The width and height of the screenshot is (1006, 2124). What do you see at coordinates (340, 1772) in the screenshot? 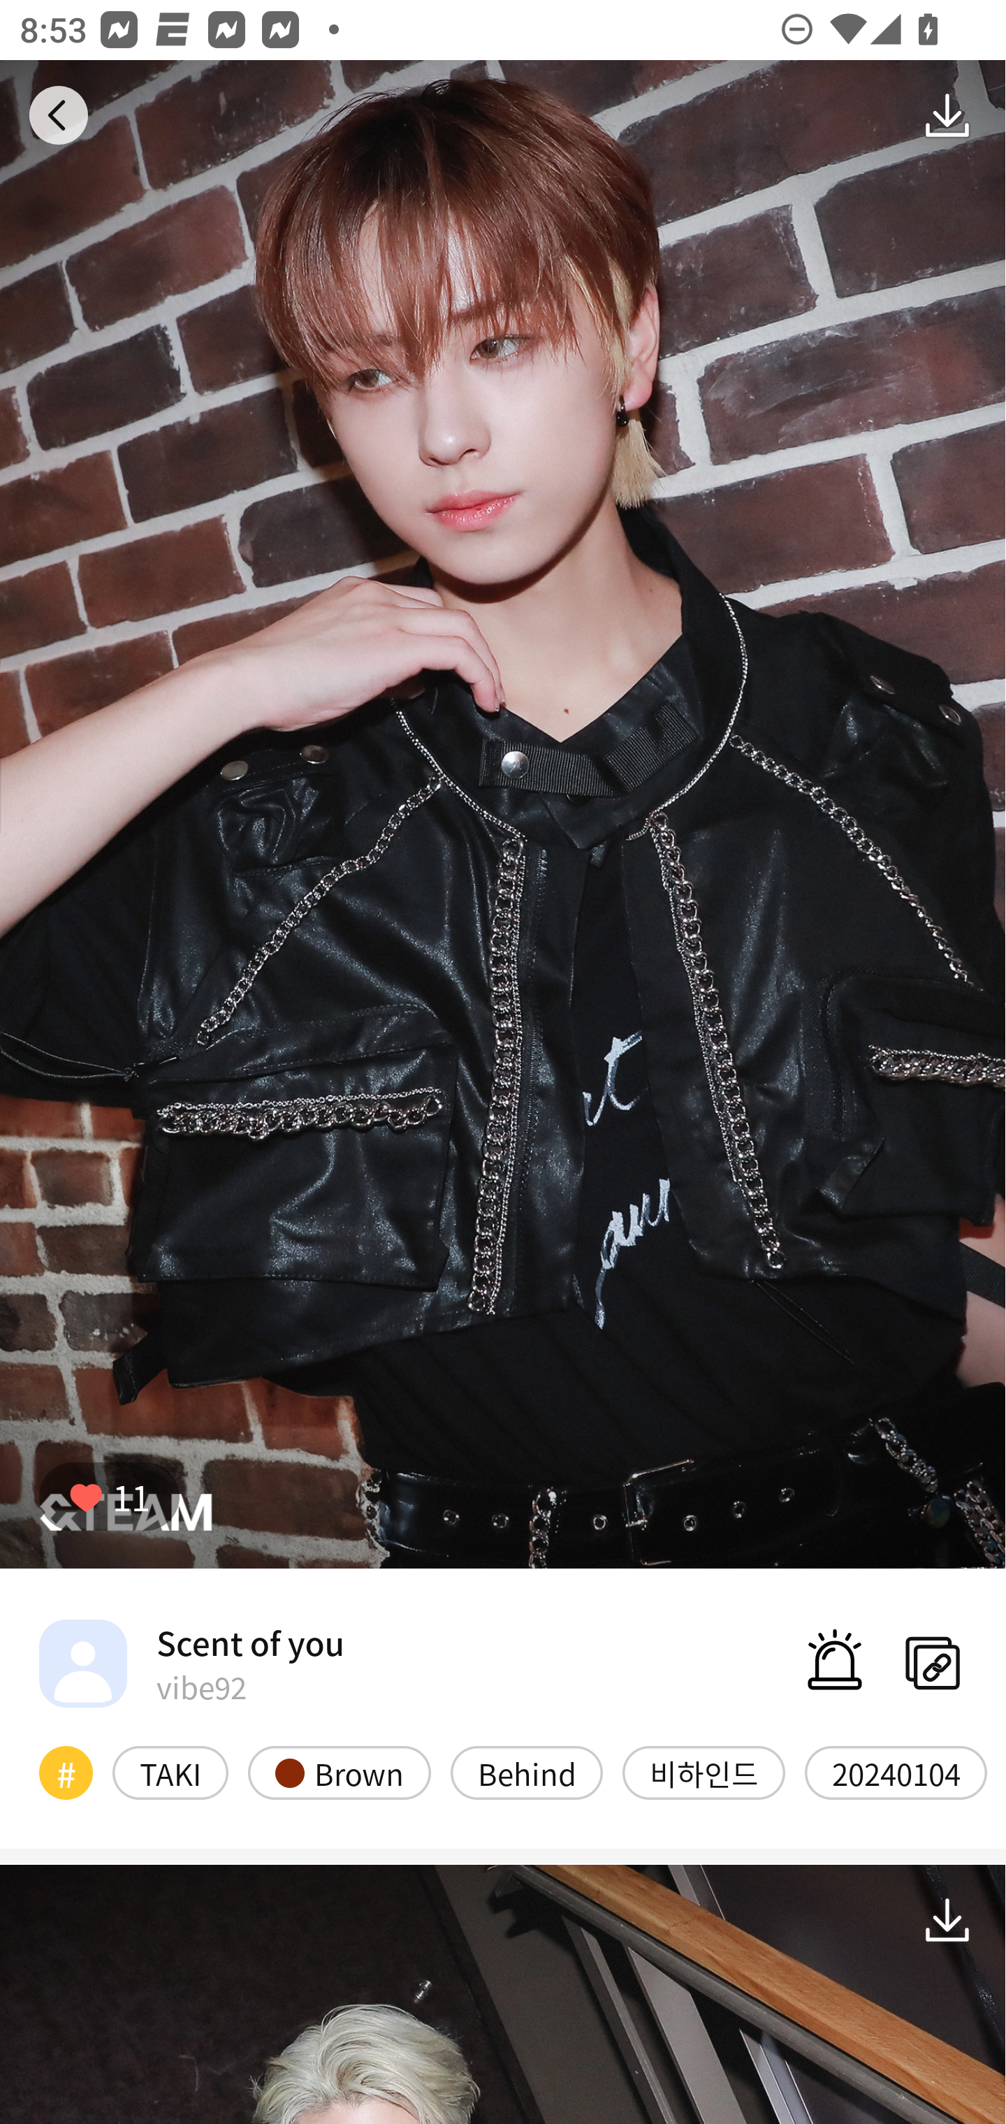
I see `Brown` at bounding box center [340, 1772].